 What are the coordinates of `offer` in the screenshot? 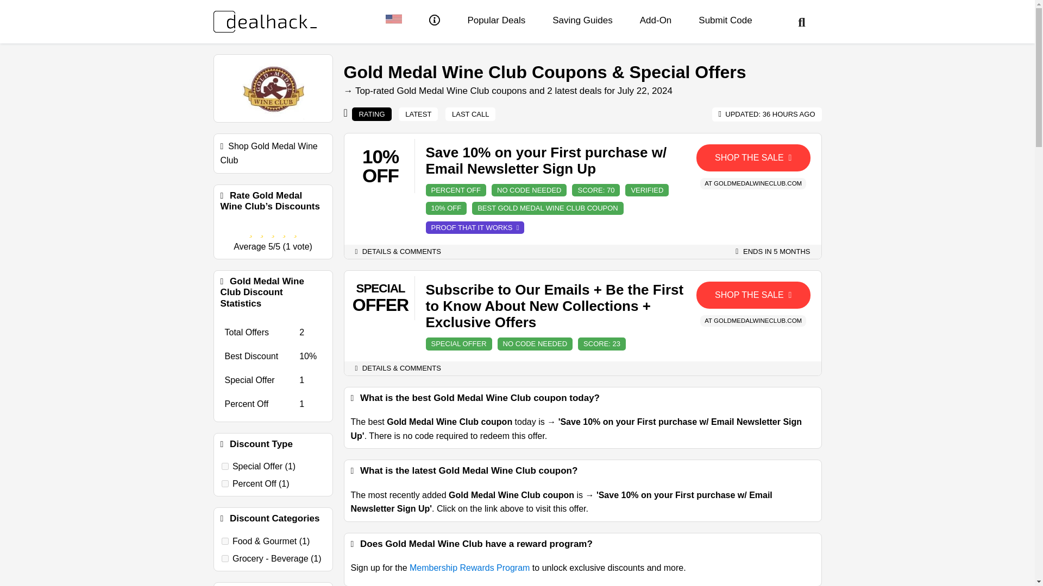 It's located at (225, 467).